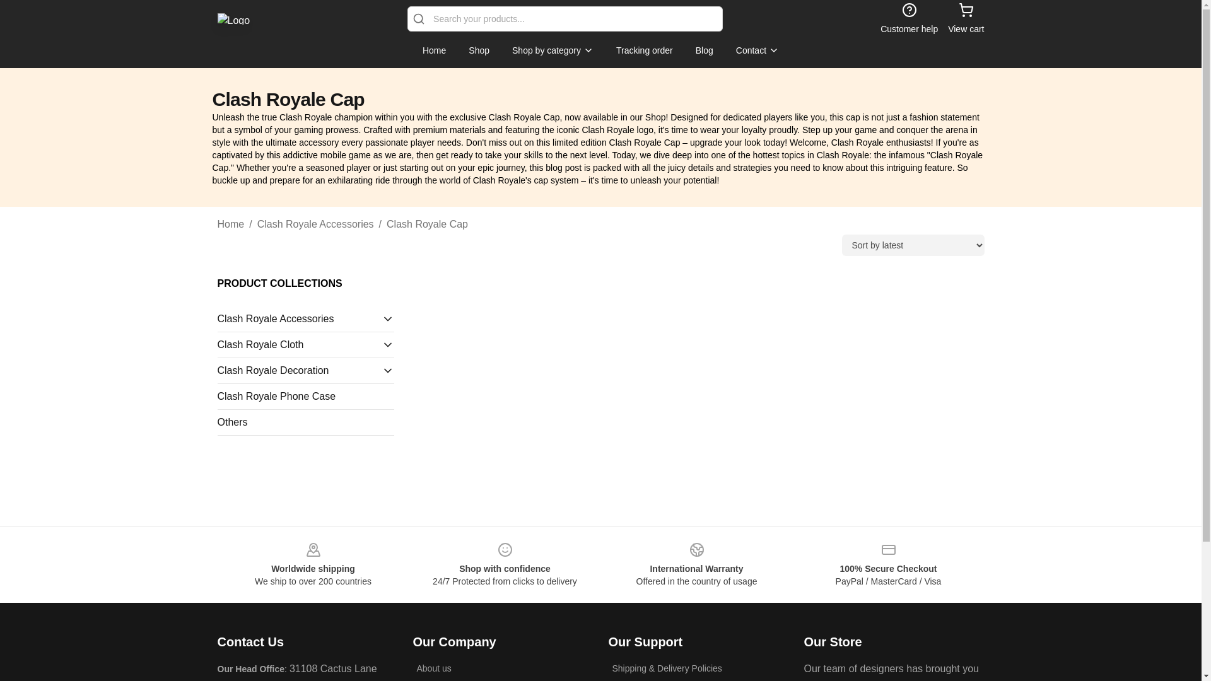  I want to click on Shop, so click(479, 50).